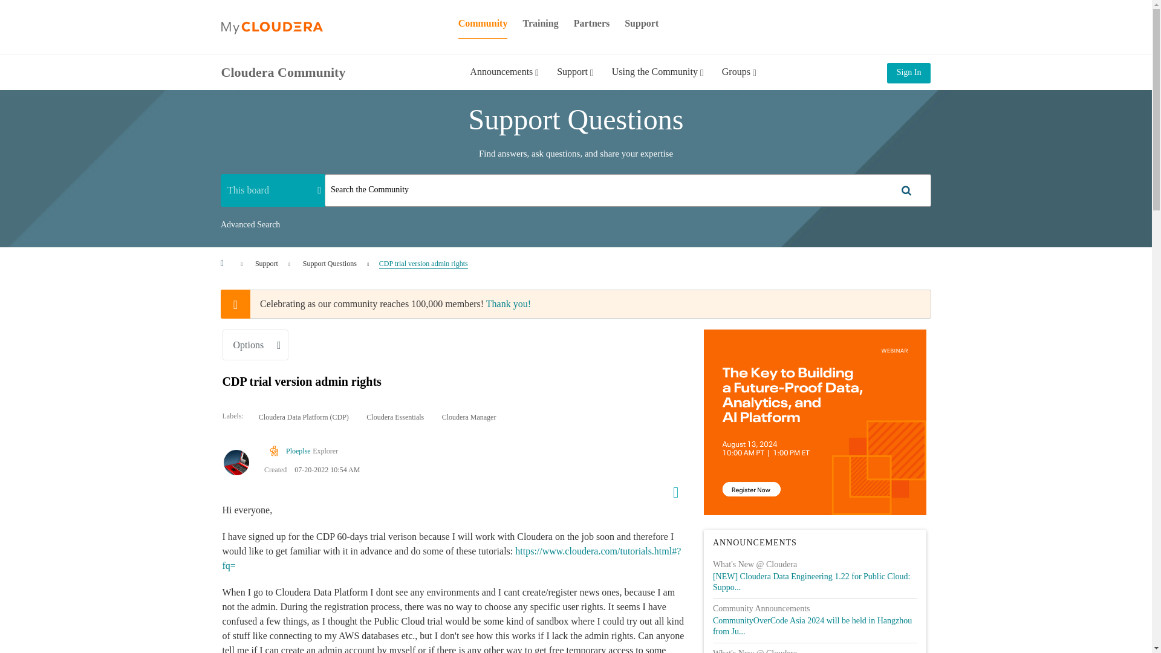 The width and height of the screenshot is (1161, 653). I want to click on Advanced Search, so click(250, 225).